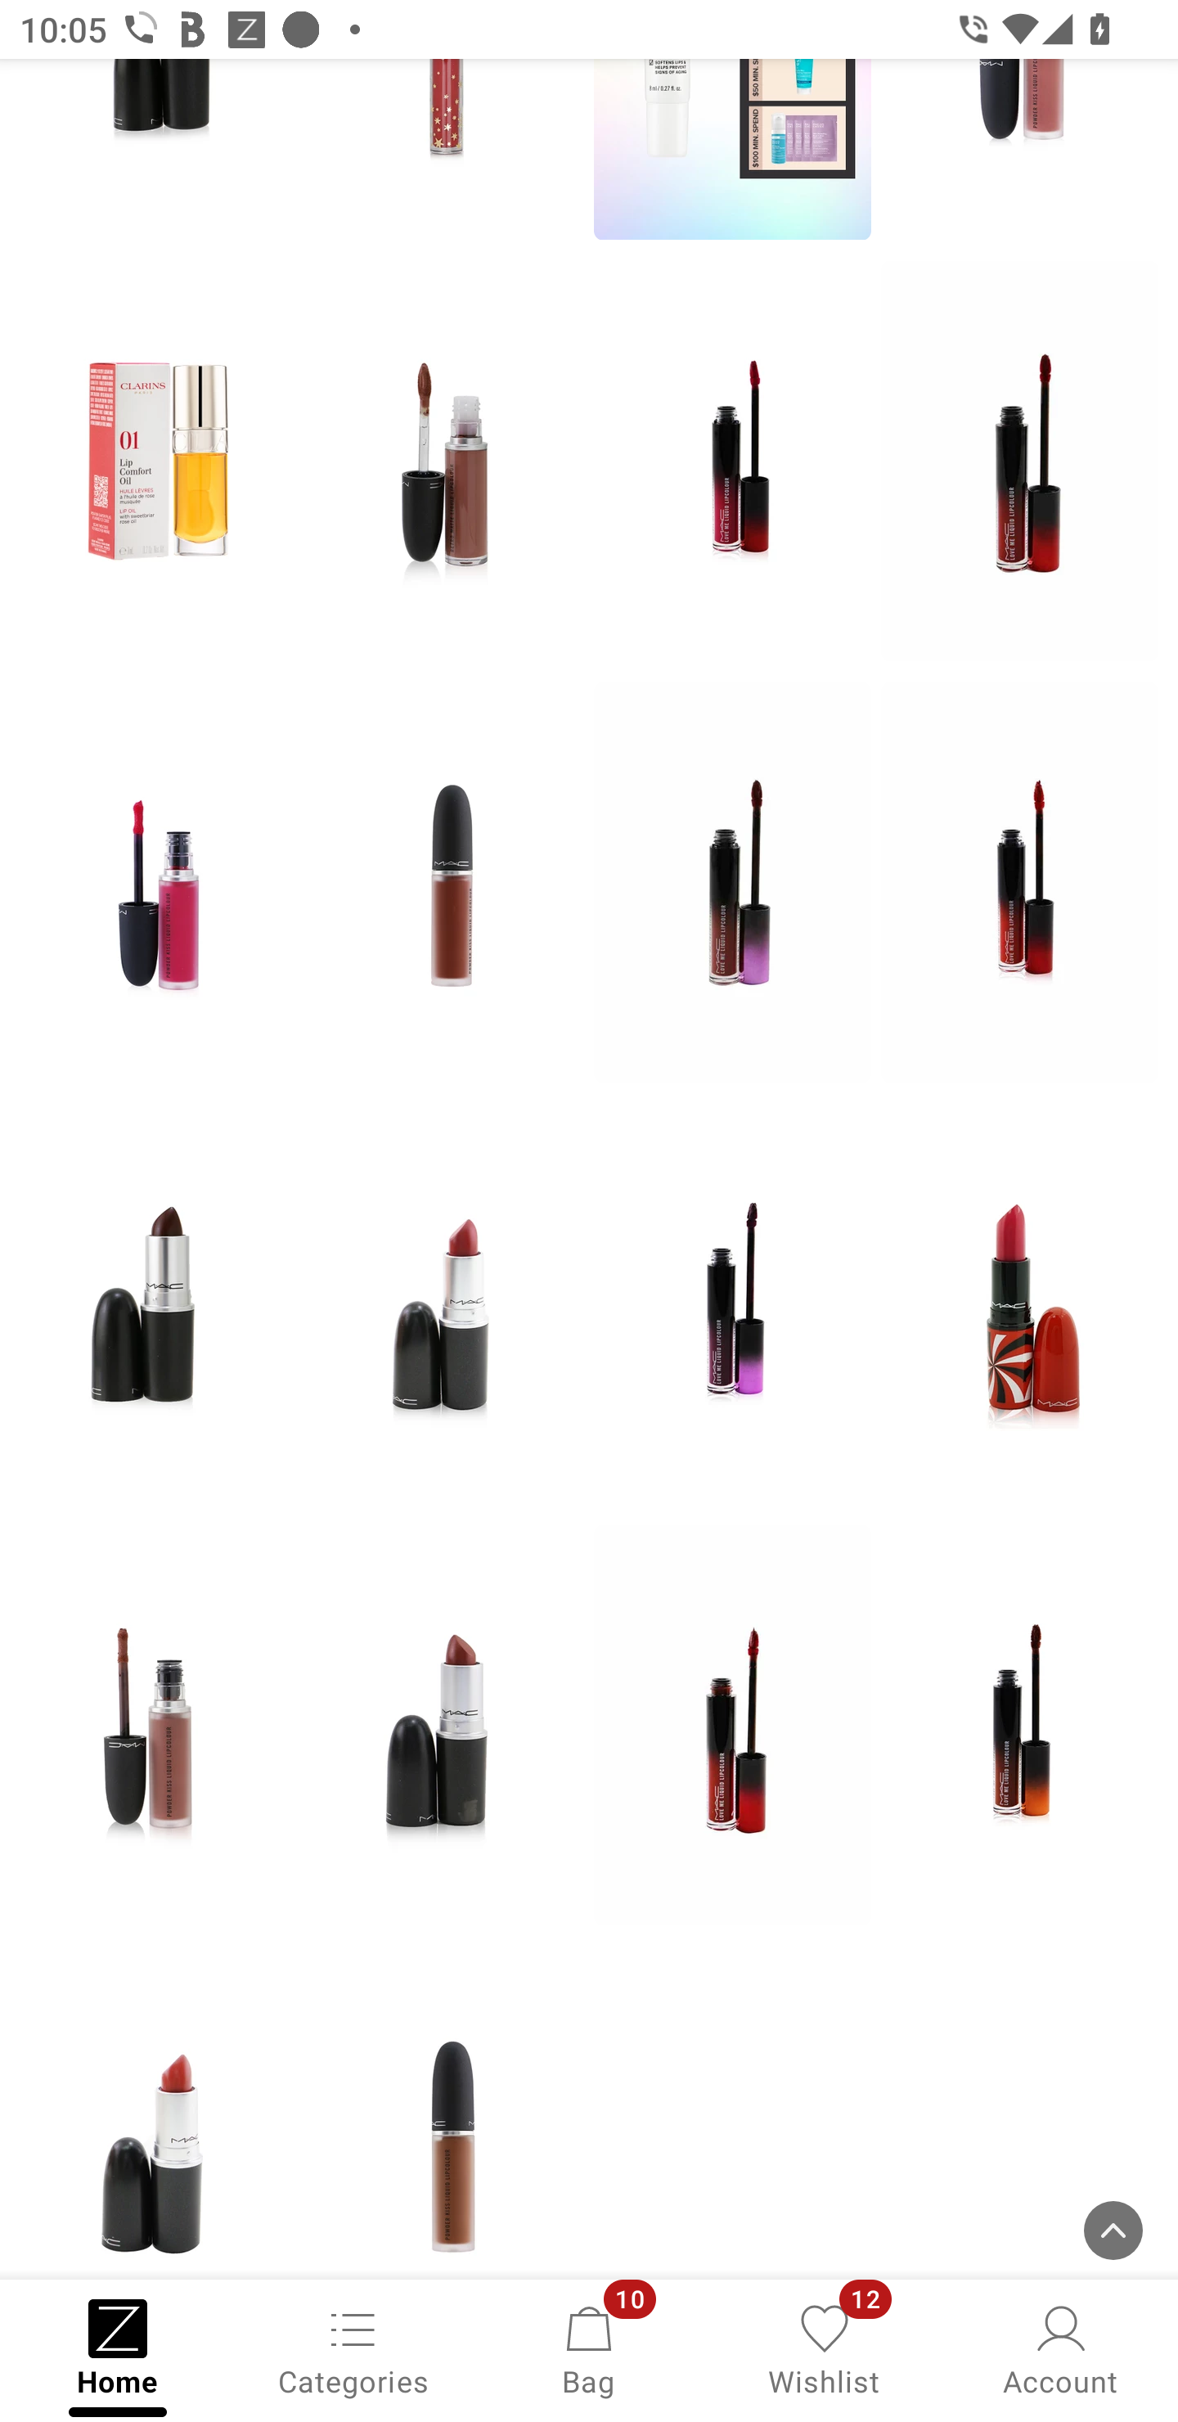 The width and height of the screenshot is (1178, 2422). What do you see at coordinates (353, 2348) in the screenshot?
I see `Categories` at bounding box center [353, 2348].